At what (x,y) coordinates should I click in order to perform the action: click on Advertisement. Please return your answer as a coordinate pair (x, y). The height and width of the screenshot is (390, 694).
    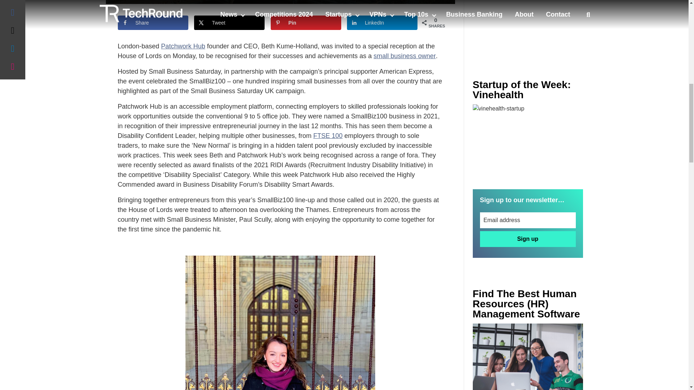
    Looking at the image, I should click on (528, 25).